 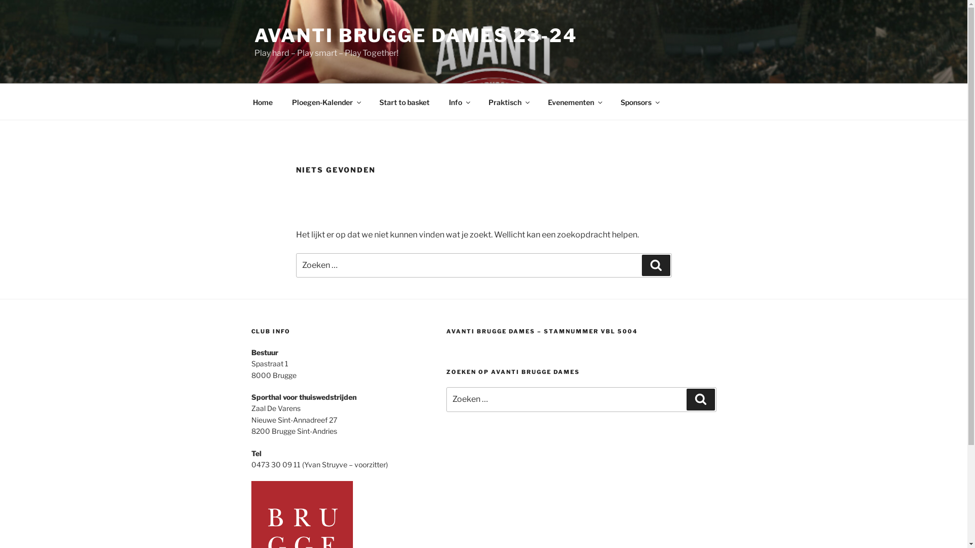 What do you see at coordinates (459, 101) in the screenshot?
I see `Info` at bounding box center [459, 101].